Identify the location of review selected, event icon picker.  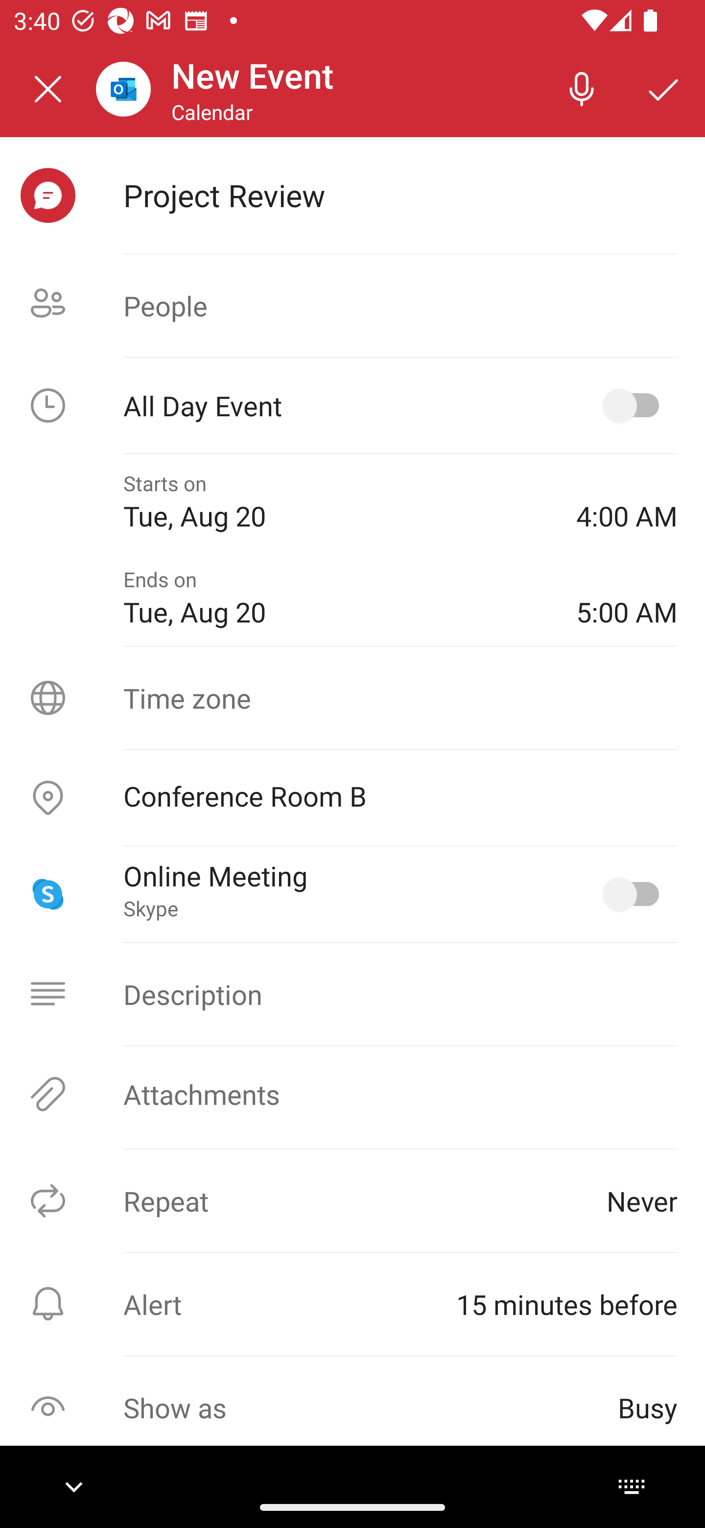
(48, 195).